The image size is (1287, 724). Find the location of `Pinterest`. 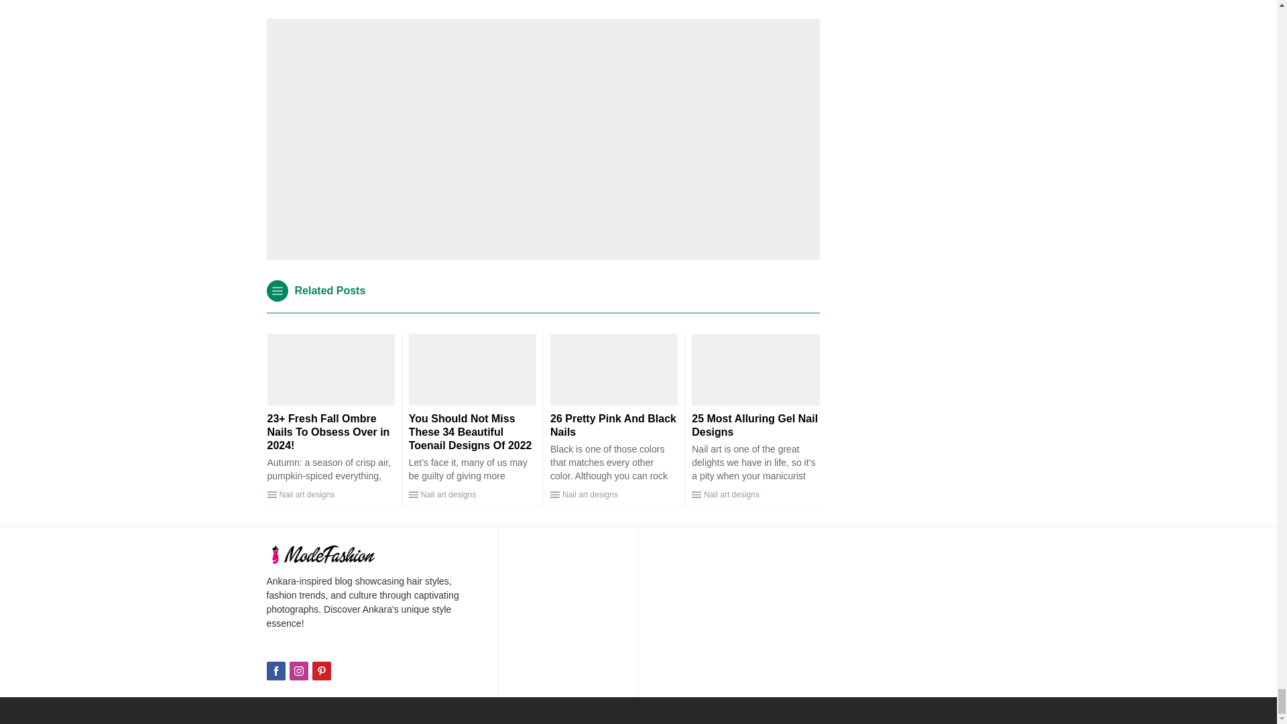

Pinterest is located at coordinates (322, 671).